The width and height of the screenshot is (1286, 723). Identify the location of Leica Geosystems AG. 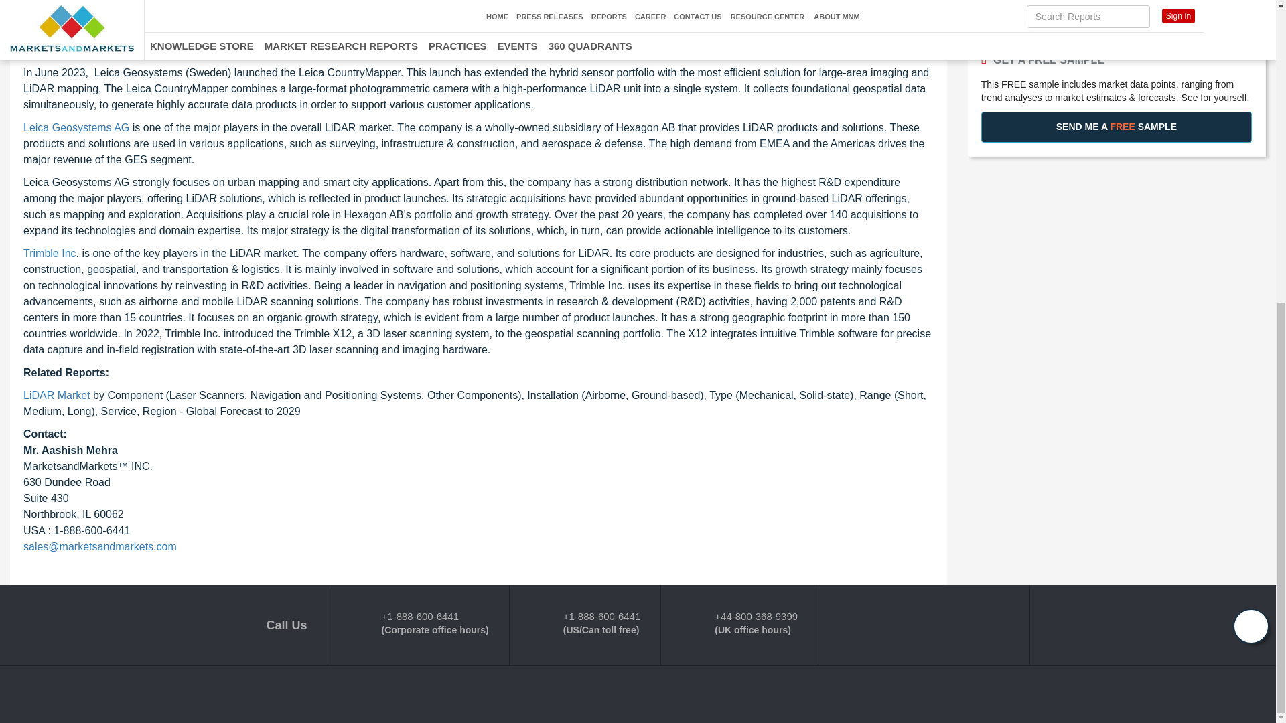
(76, 127).